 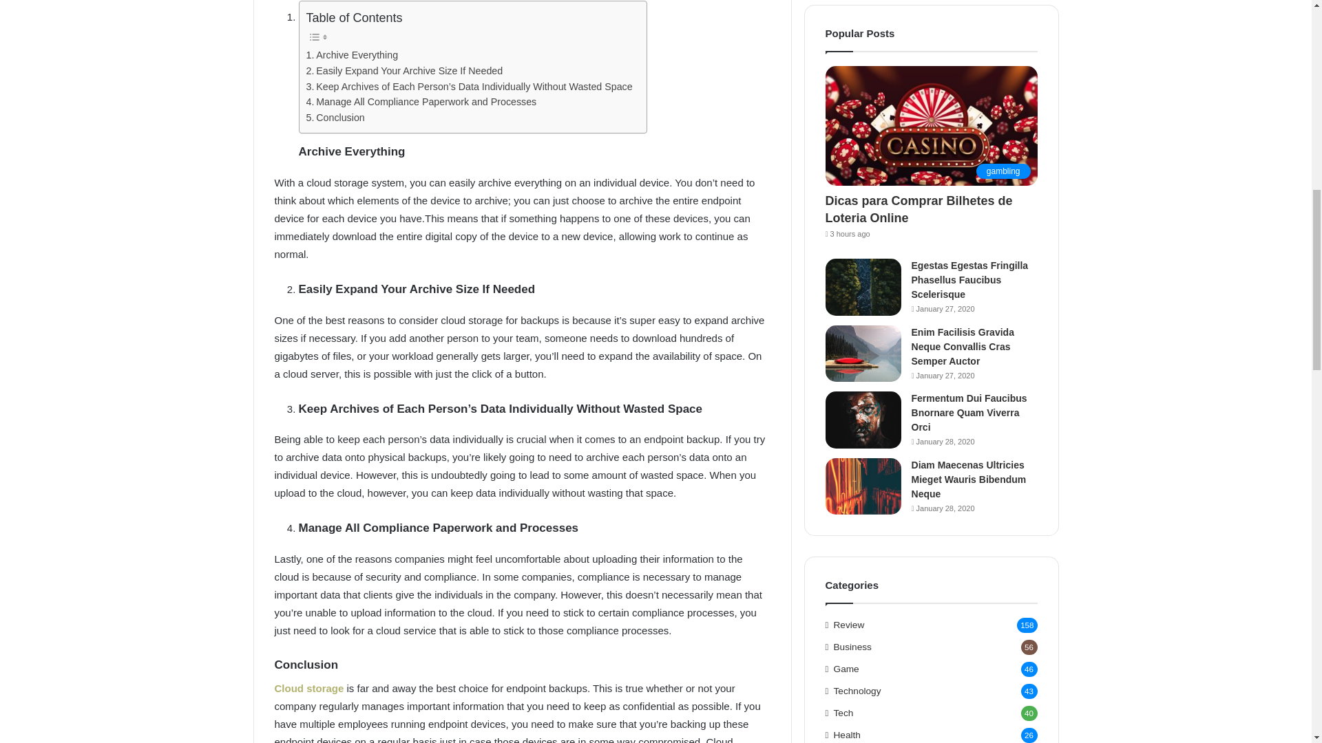 What do you see at coordinates (421, 102) in the screenshot?
I see `Manage All Compliance Paperwork and Processes` at bounding box center [421, 102].